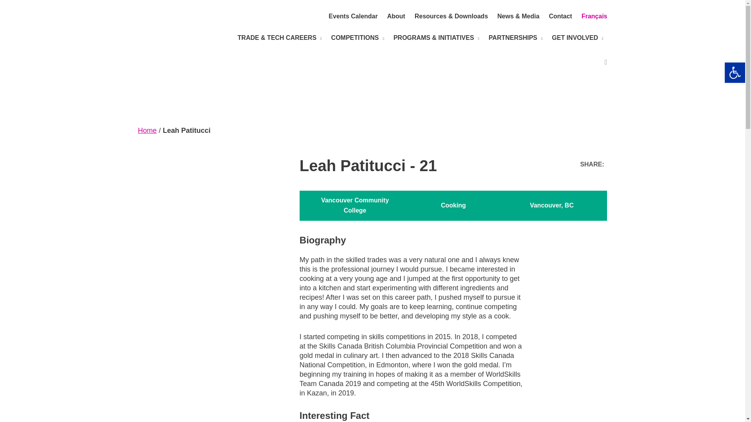 Image resolution: width=751 pixels, height=422 pixels. What do you see at coordinates (561, 16) in the screenshot?
I see `Contact` at bounding box center [561, 16].